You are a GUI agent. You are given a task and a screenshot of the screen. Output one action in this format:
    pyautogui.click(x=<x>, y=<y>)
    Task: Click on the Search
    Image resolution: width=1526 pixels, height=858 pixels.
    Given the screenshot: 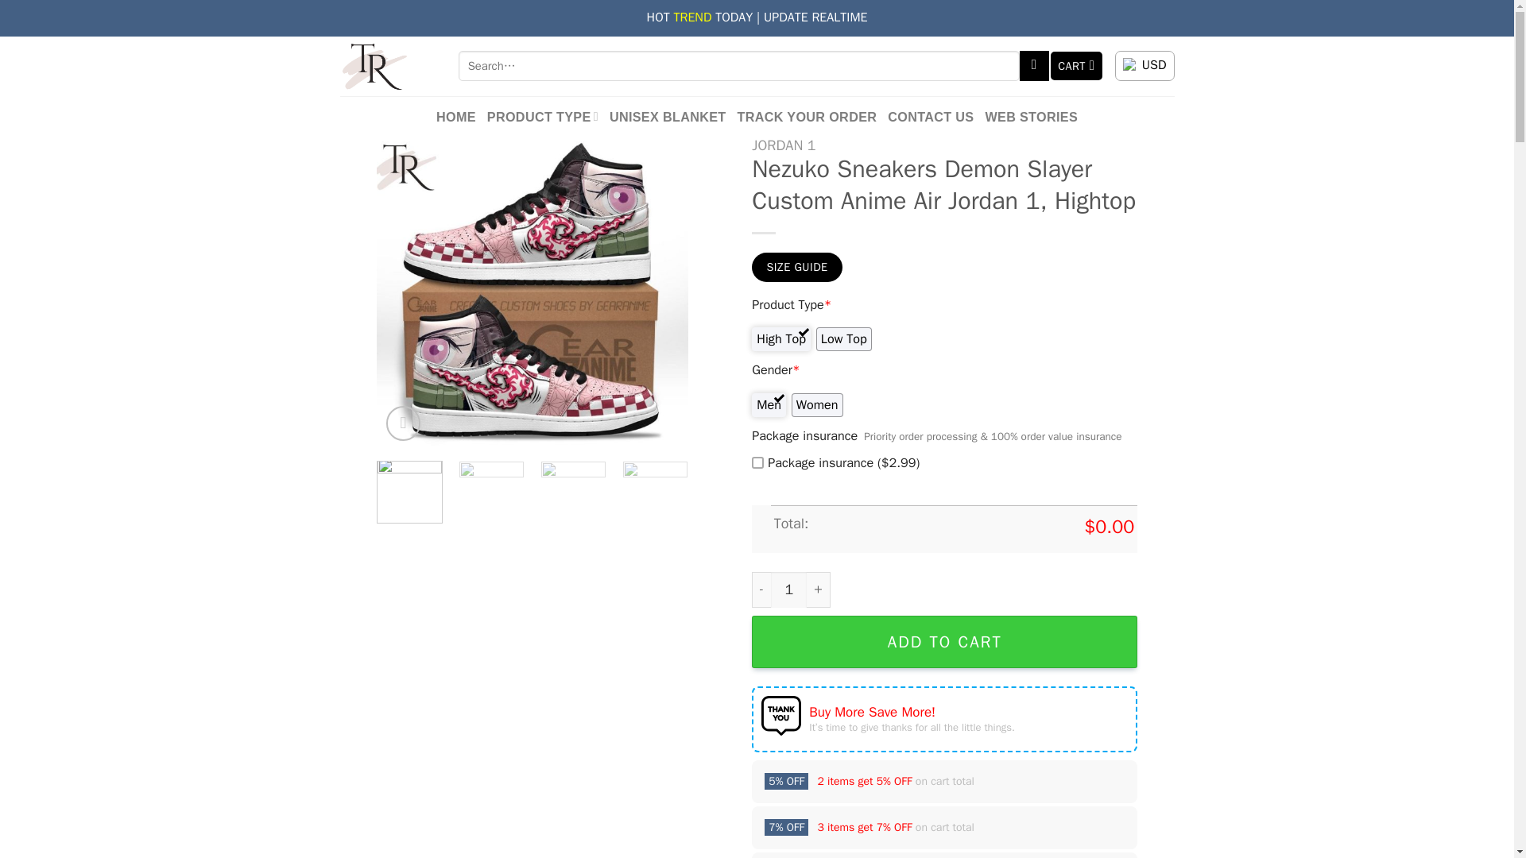 What is the action you would take?
    pyautogui.click(x=1034, y=65)
    